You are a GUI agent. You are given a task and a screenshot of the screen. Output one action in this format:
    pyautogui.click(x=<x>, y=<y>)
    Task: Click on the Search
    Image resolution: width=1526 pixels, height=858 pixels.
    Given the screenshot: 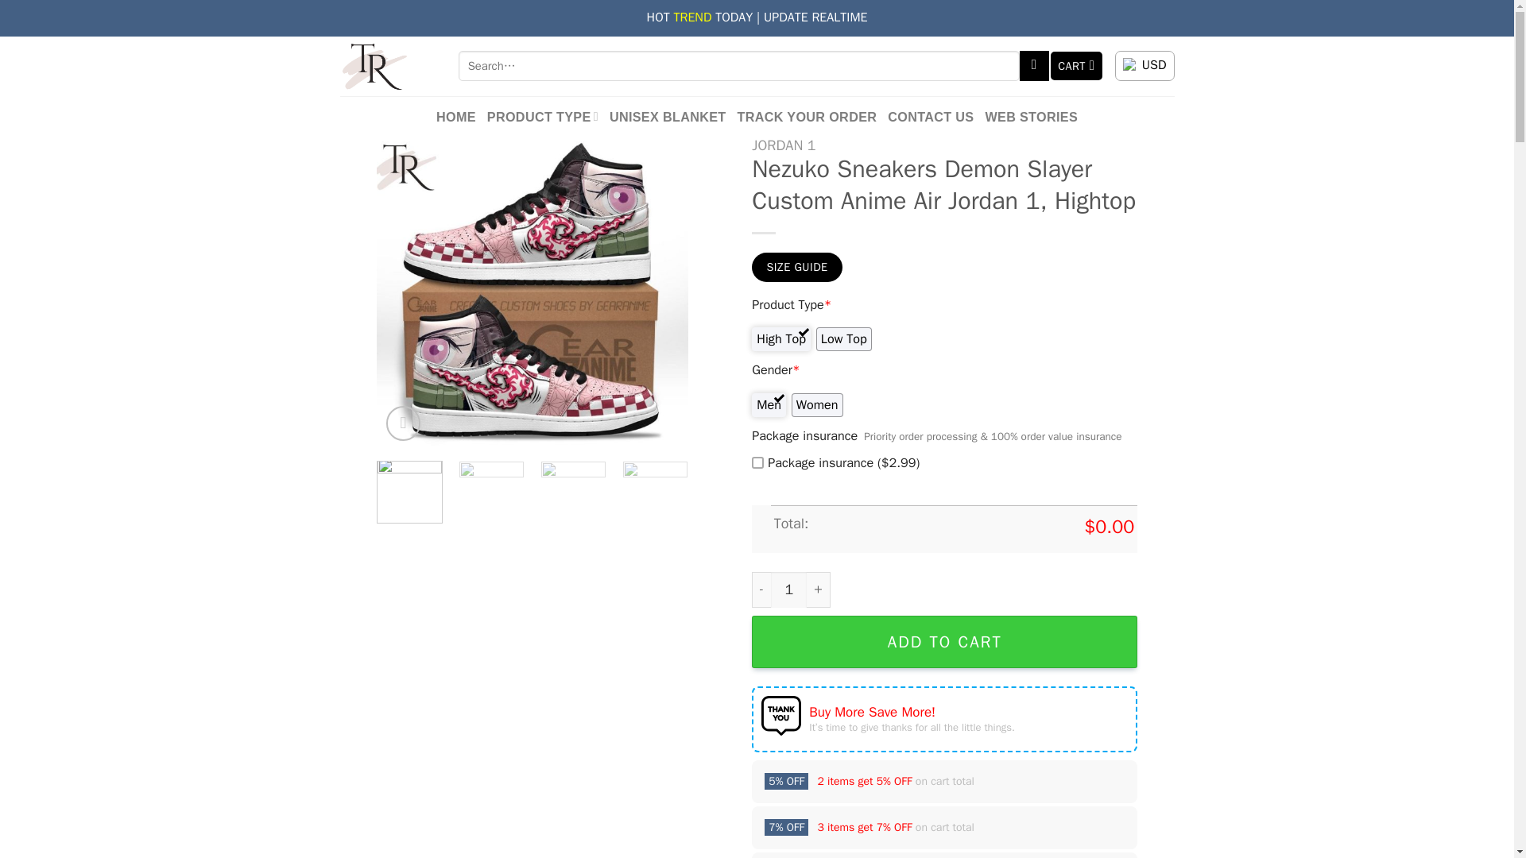 What is the action you would take?
    pyautogui.click(x=1034, y=65)
    